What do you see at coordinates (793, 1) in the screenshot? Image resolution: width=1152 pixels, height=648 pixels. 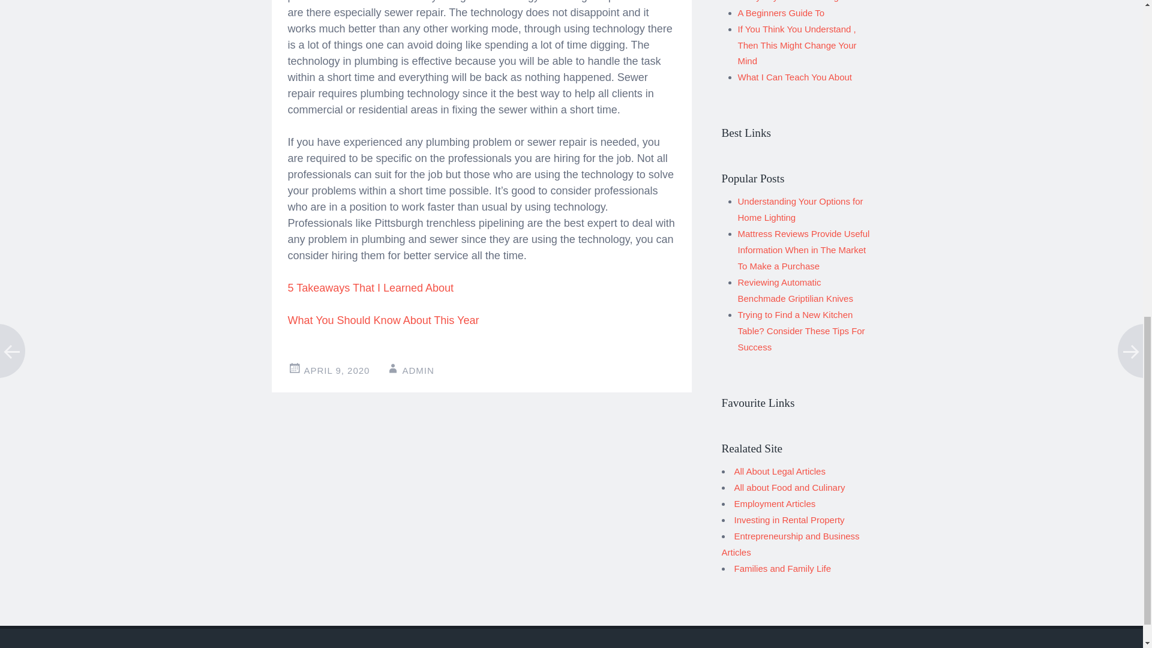 I see `Study: My Understanding of` at bounding box center [793, 1].